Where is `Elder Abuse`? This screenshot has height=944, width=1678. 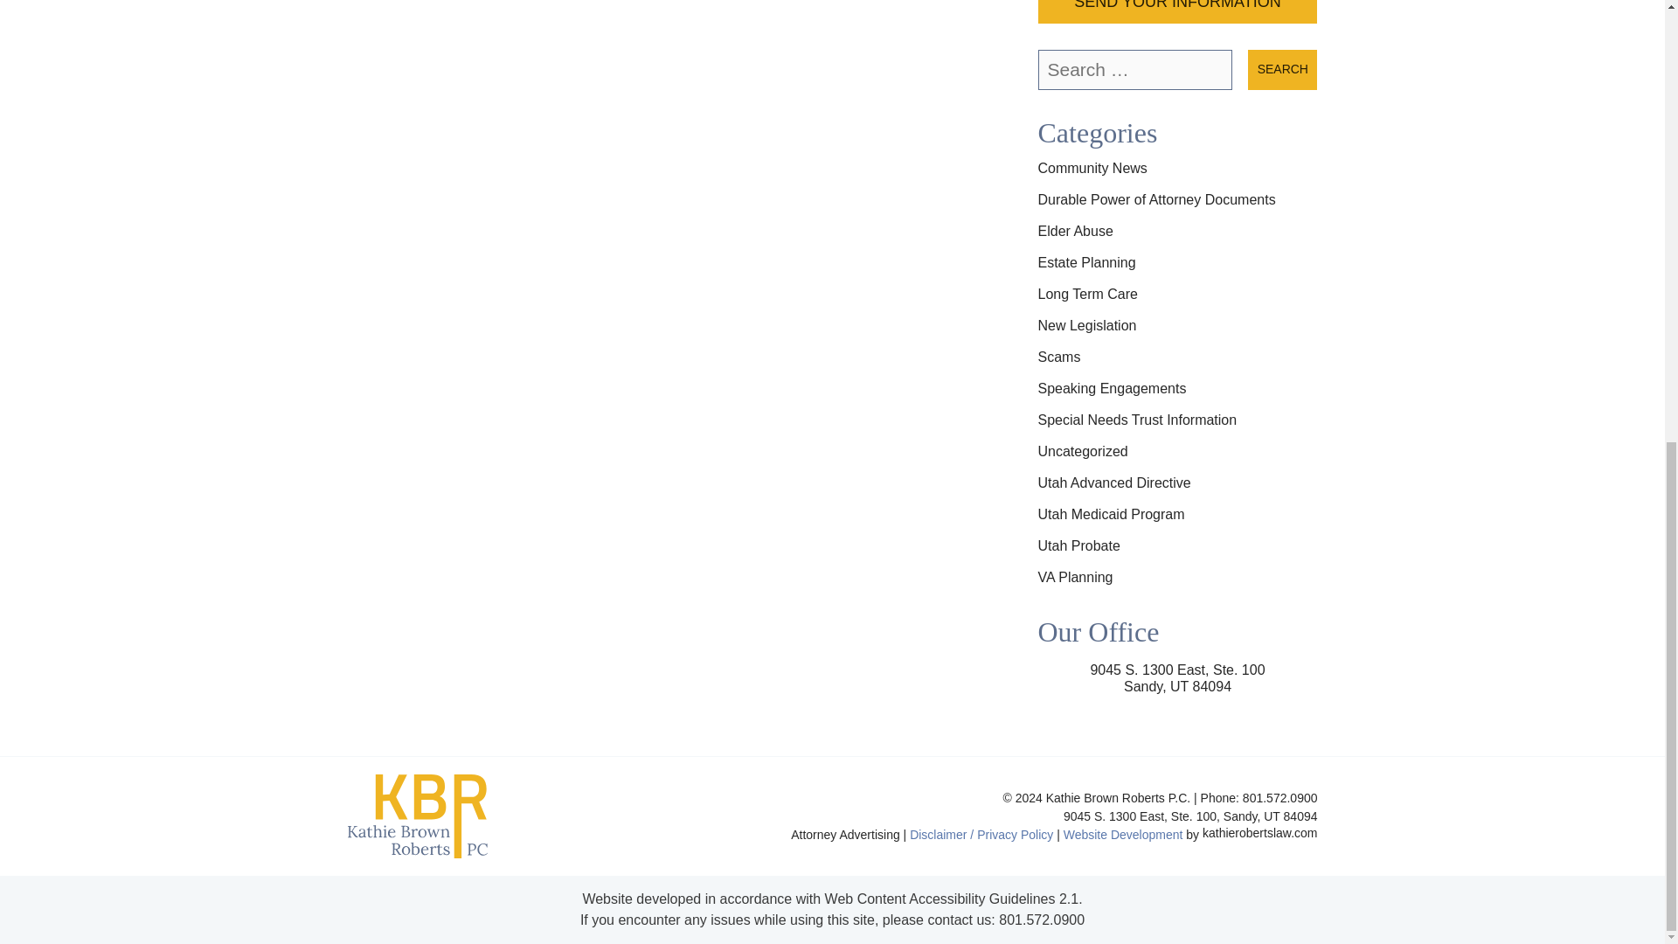 Elder Abuse is located at coordinates (1076, 231).